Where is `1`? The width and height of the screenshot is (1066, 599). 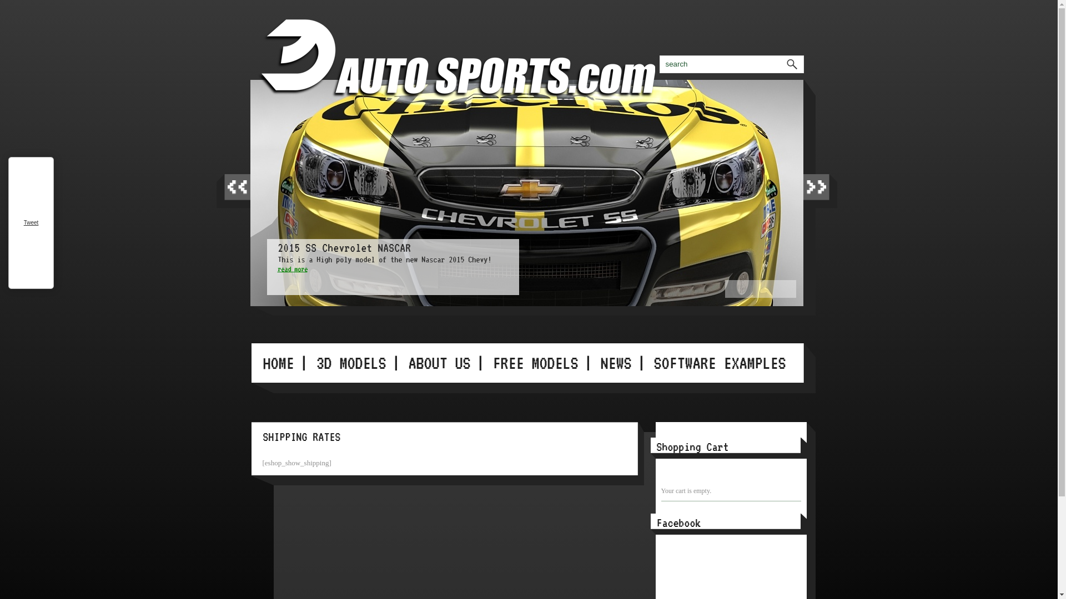 1 is located at coordinates (734, 288).